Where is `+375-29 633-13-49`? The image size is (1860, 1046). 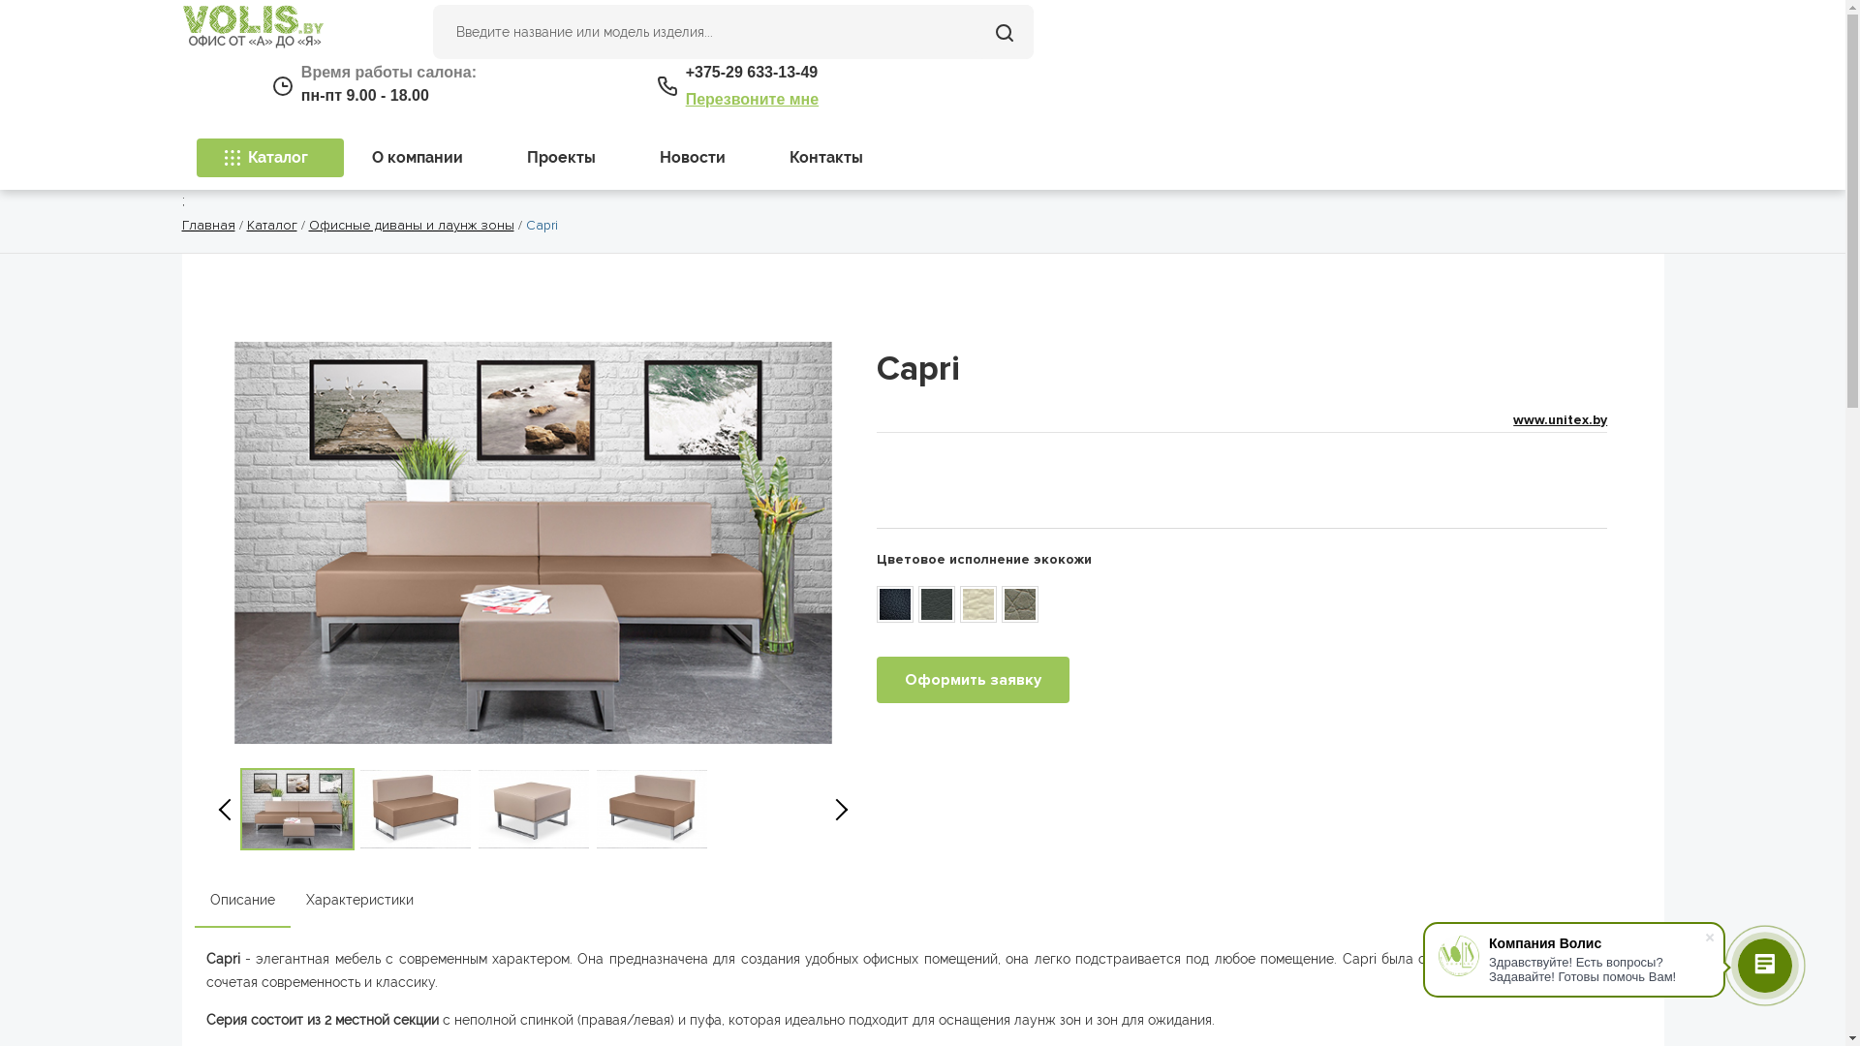 +375-29 633-13-49 is located at coordinates (752, 72).